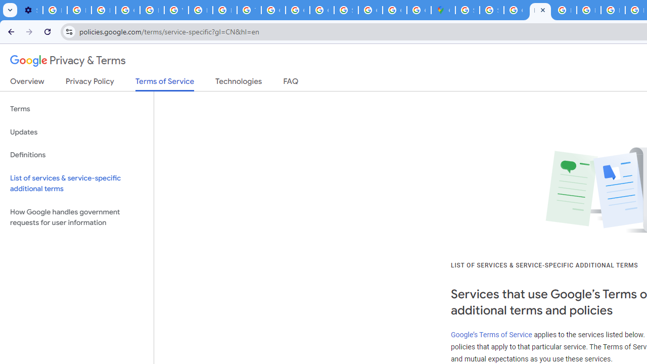 Image resolution: width=647 pixels, height=364 pixels. I want to click on Settings - Customize profile, so click(30, 10).